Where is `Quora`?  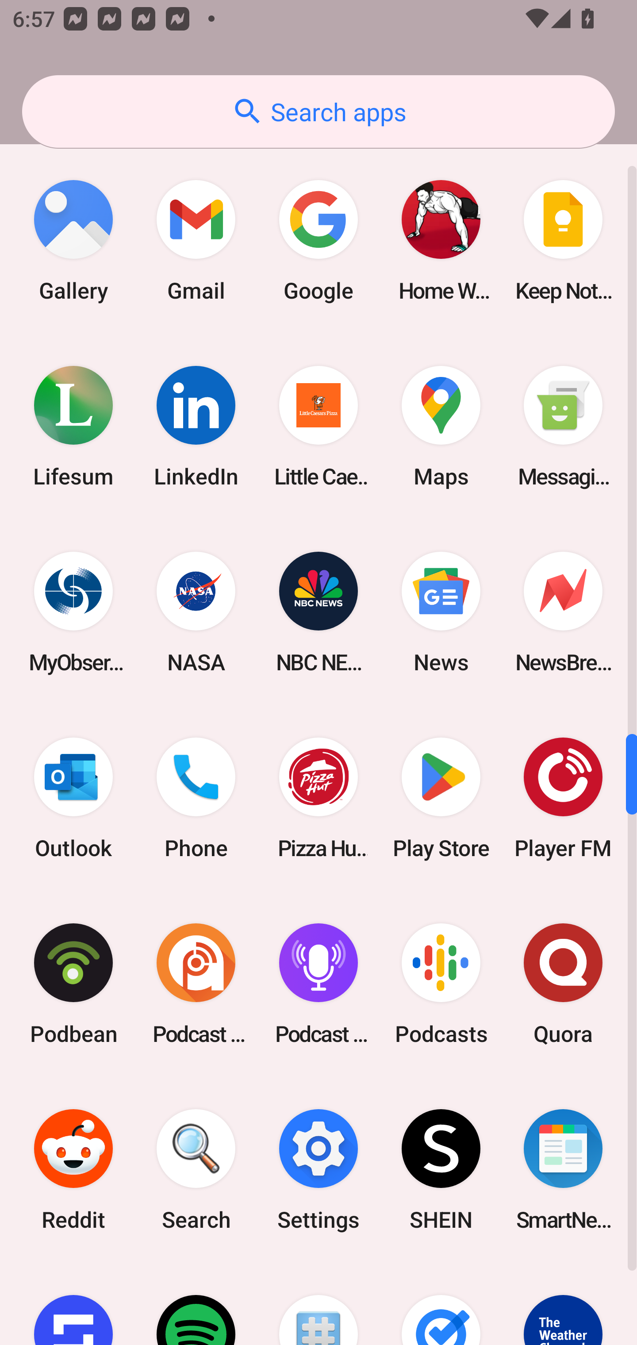 Quora is located at coordinates (563, 984).